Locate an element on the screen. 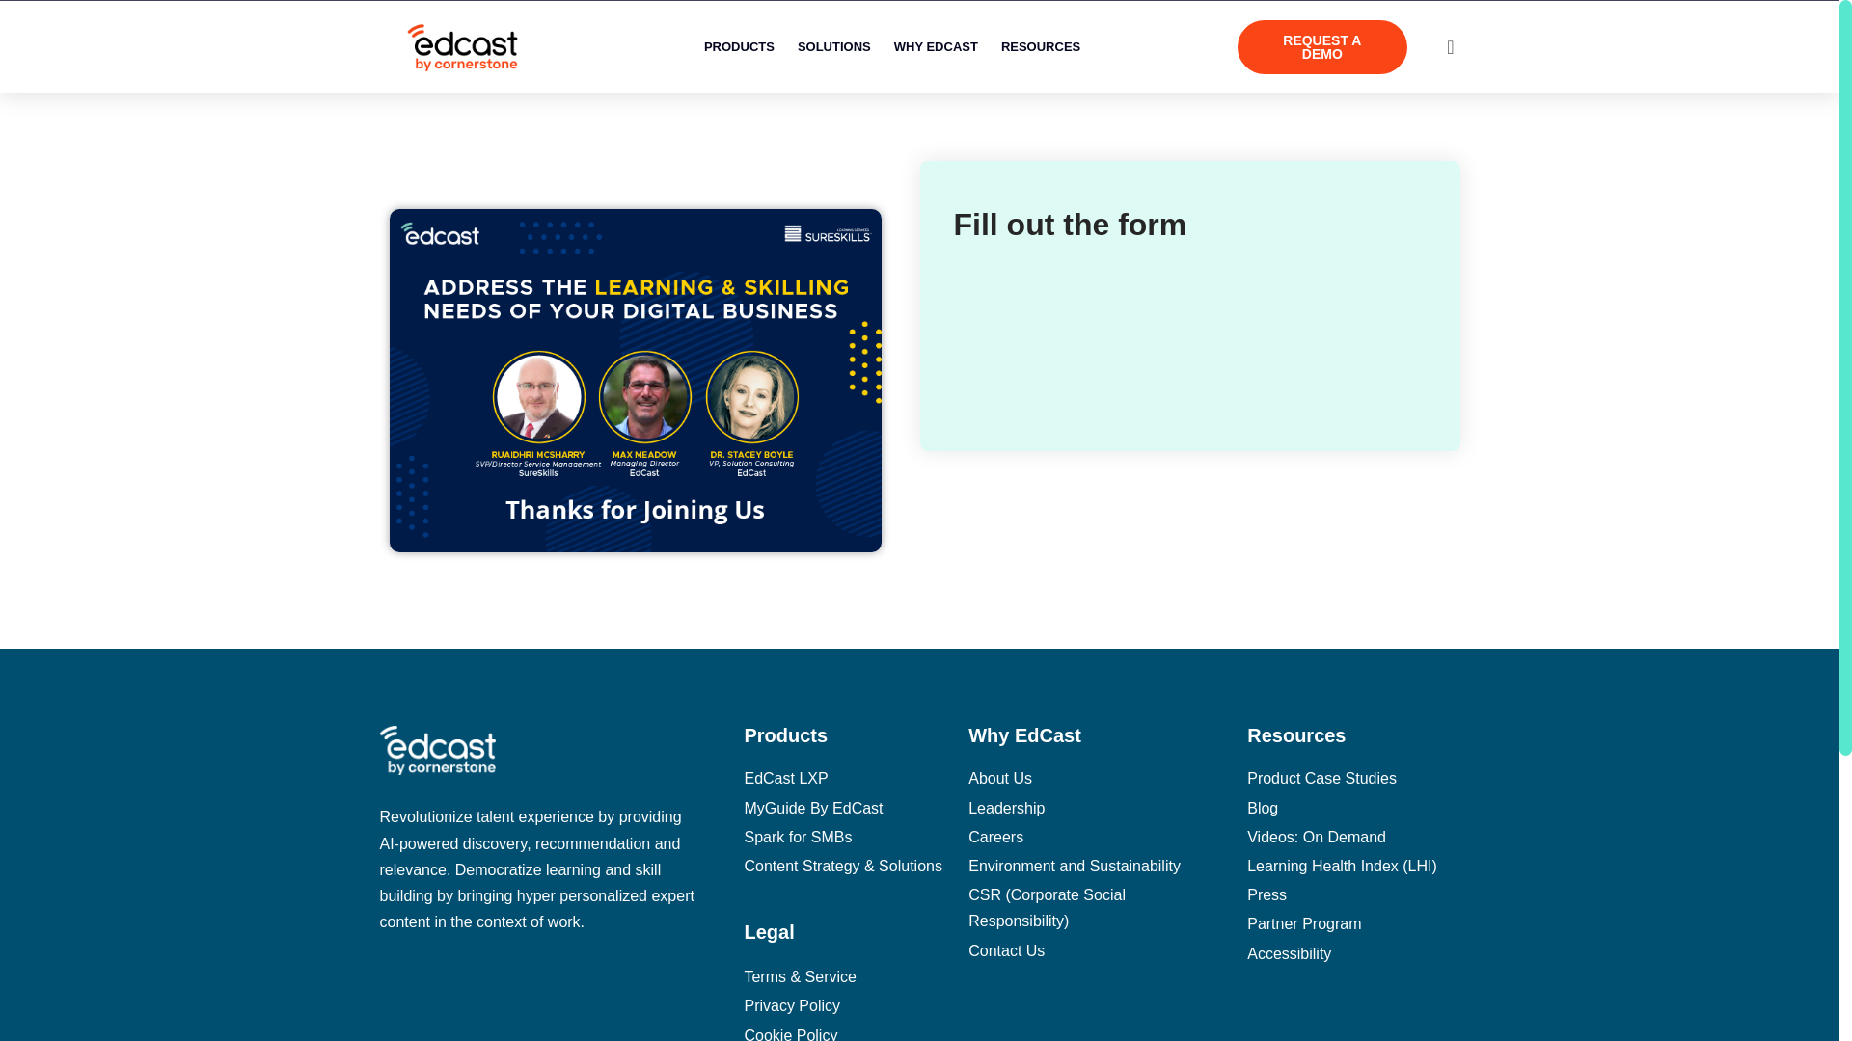 This screenshot has width=1852, height=1041. Skip to content is located at coordinates (14, 40).